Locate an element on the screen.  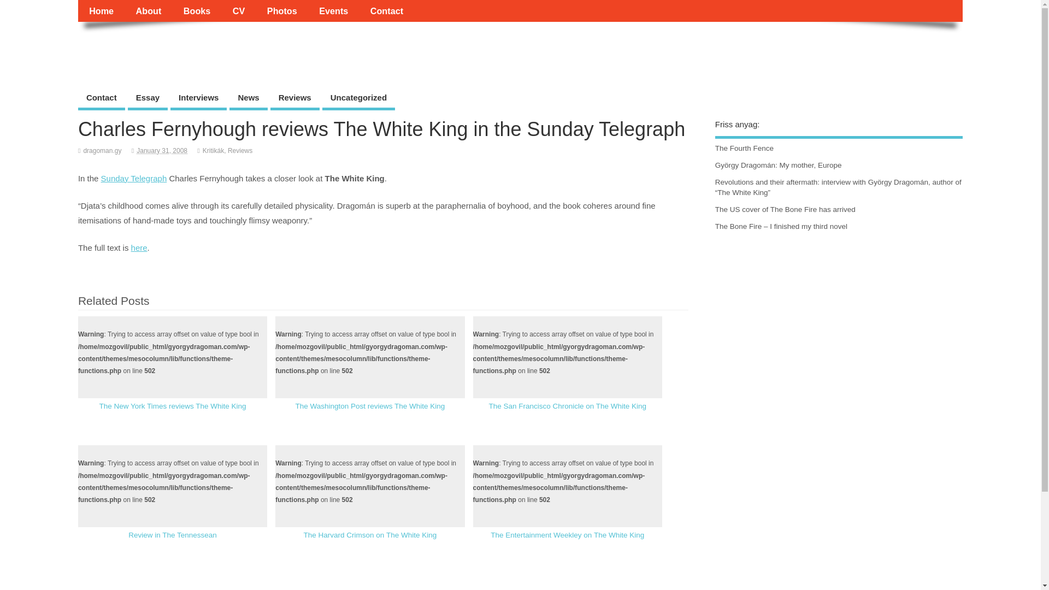
The Fourth Fence is located at coordinates (744, 147).